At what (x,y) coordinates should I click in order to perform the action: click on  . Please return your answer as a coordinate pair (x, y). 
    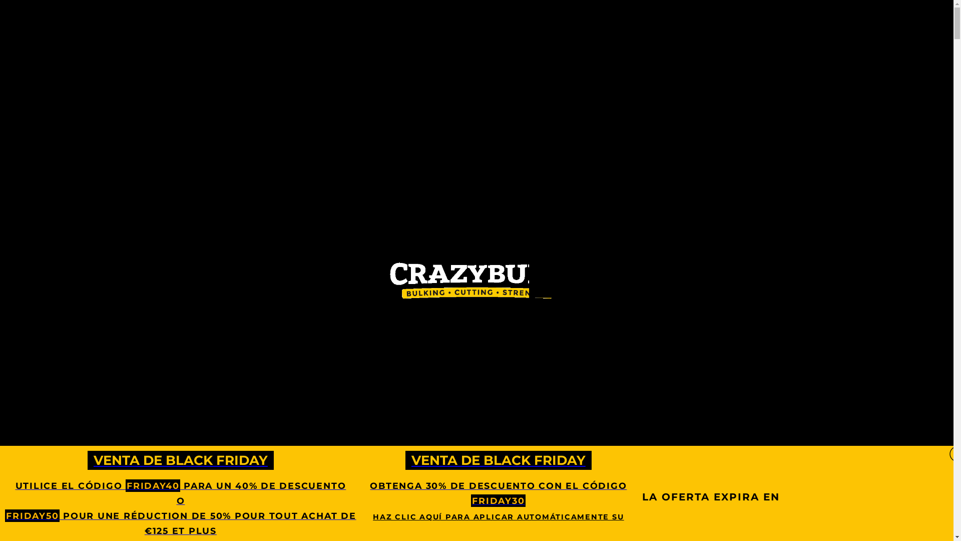
    Looking at the image, I should click on (932, 51).